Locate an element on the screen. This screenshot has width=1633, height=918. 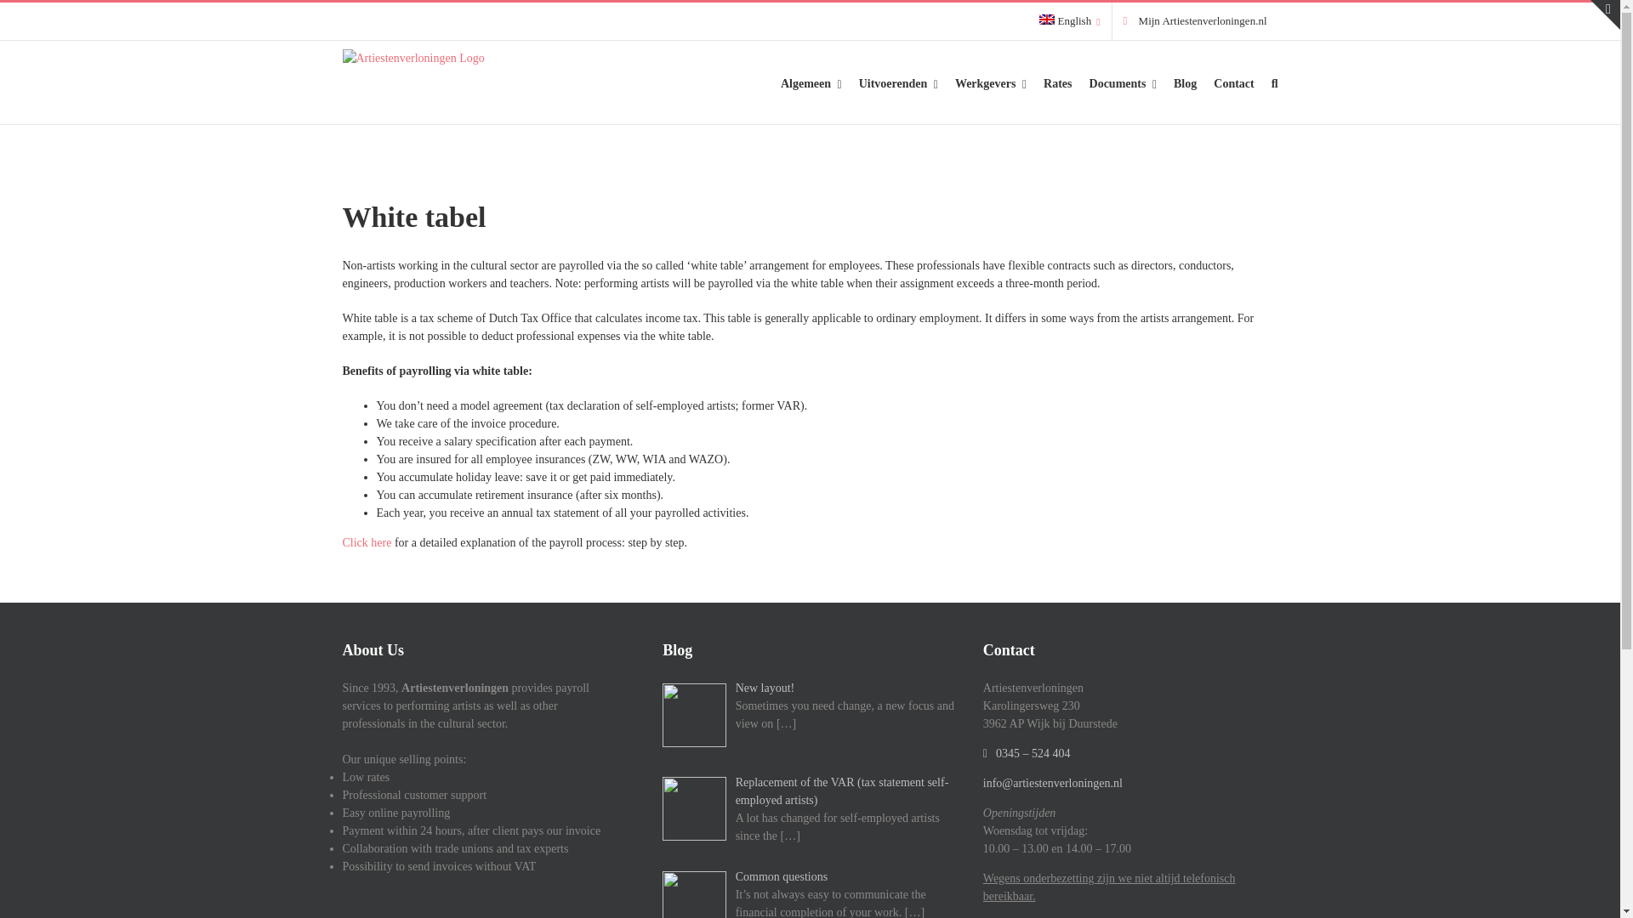
Click here is located at coordinates (366, 542).